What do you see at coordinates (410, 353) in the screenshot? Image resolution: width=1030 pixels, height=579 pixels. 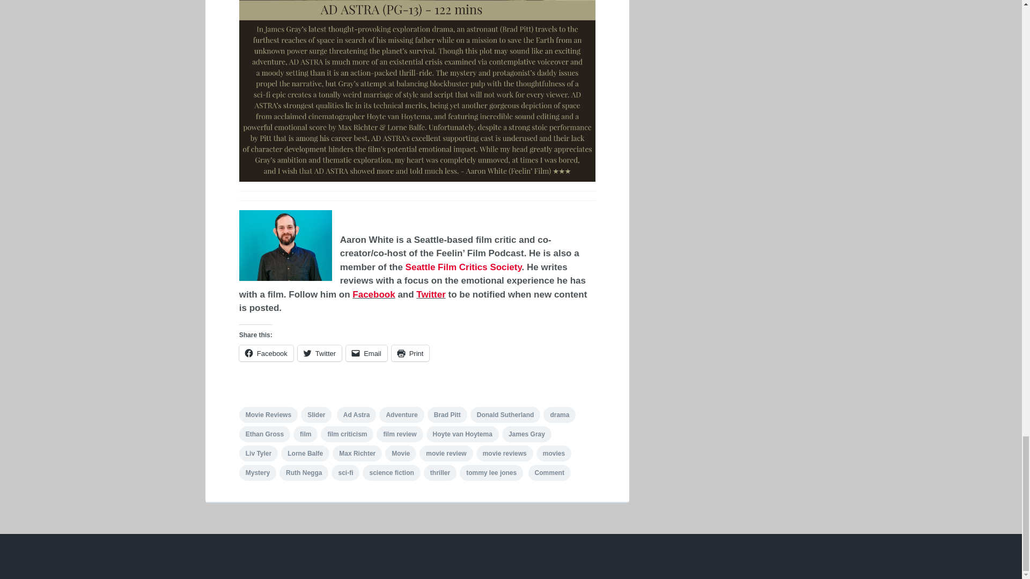 I see `Click to print` at bounding box center [410, 353].